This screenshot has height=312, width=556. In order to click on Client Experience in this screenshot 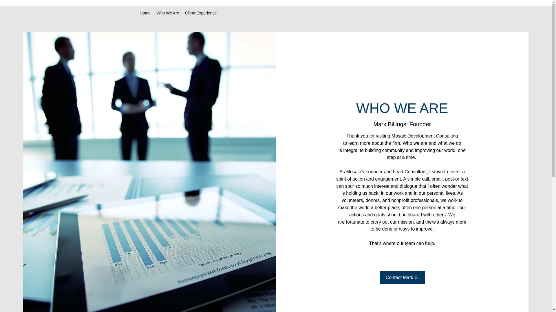, I will do `click(201, 13)`.